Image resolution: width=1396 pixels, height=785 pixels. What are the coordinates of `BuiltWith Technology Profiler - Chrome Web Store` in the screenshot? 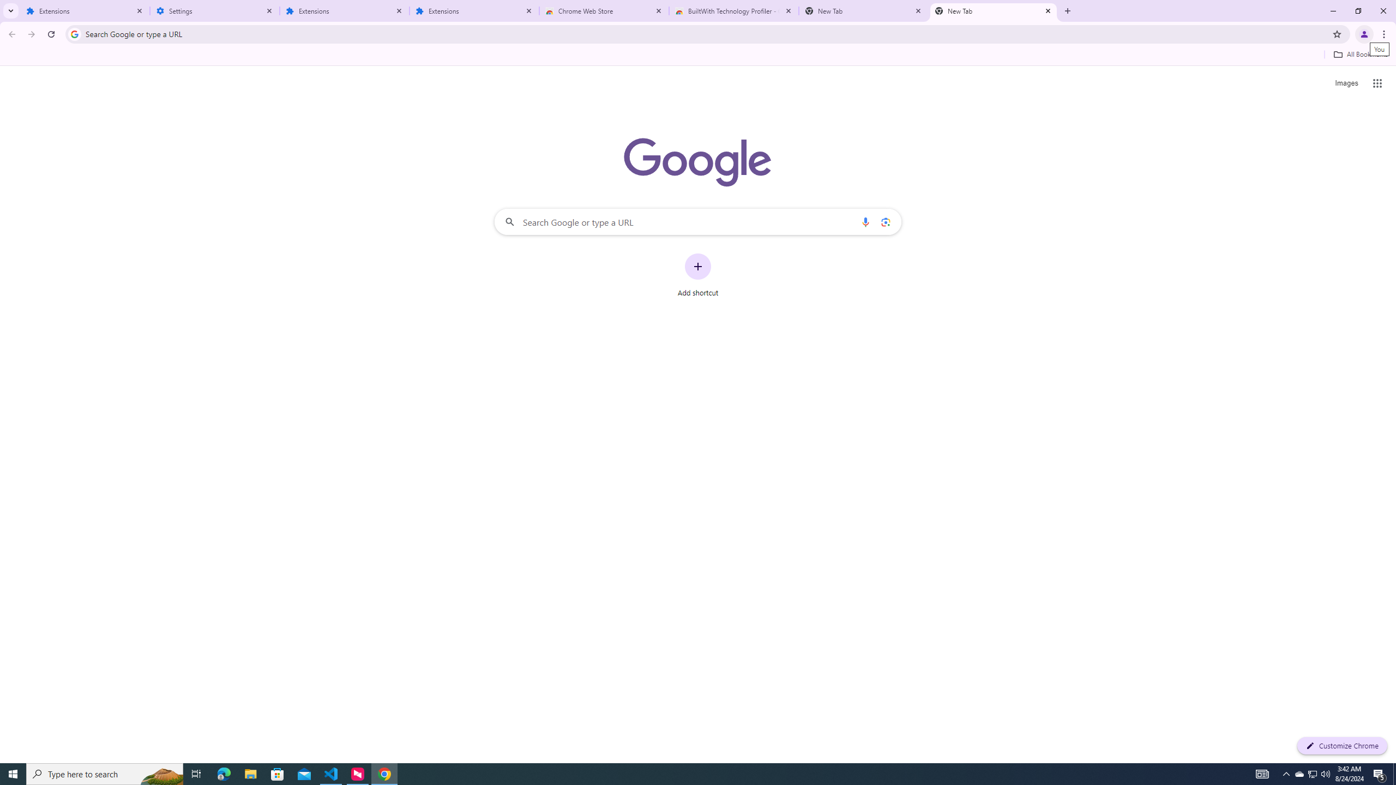 It's located at (734, 11).